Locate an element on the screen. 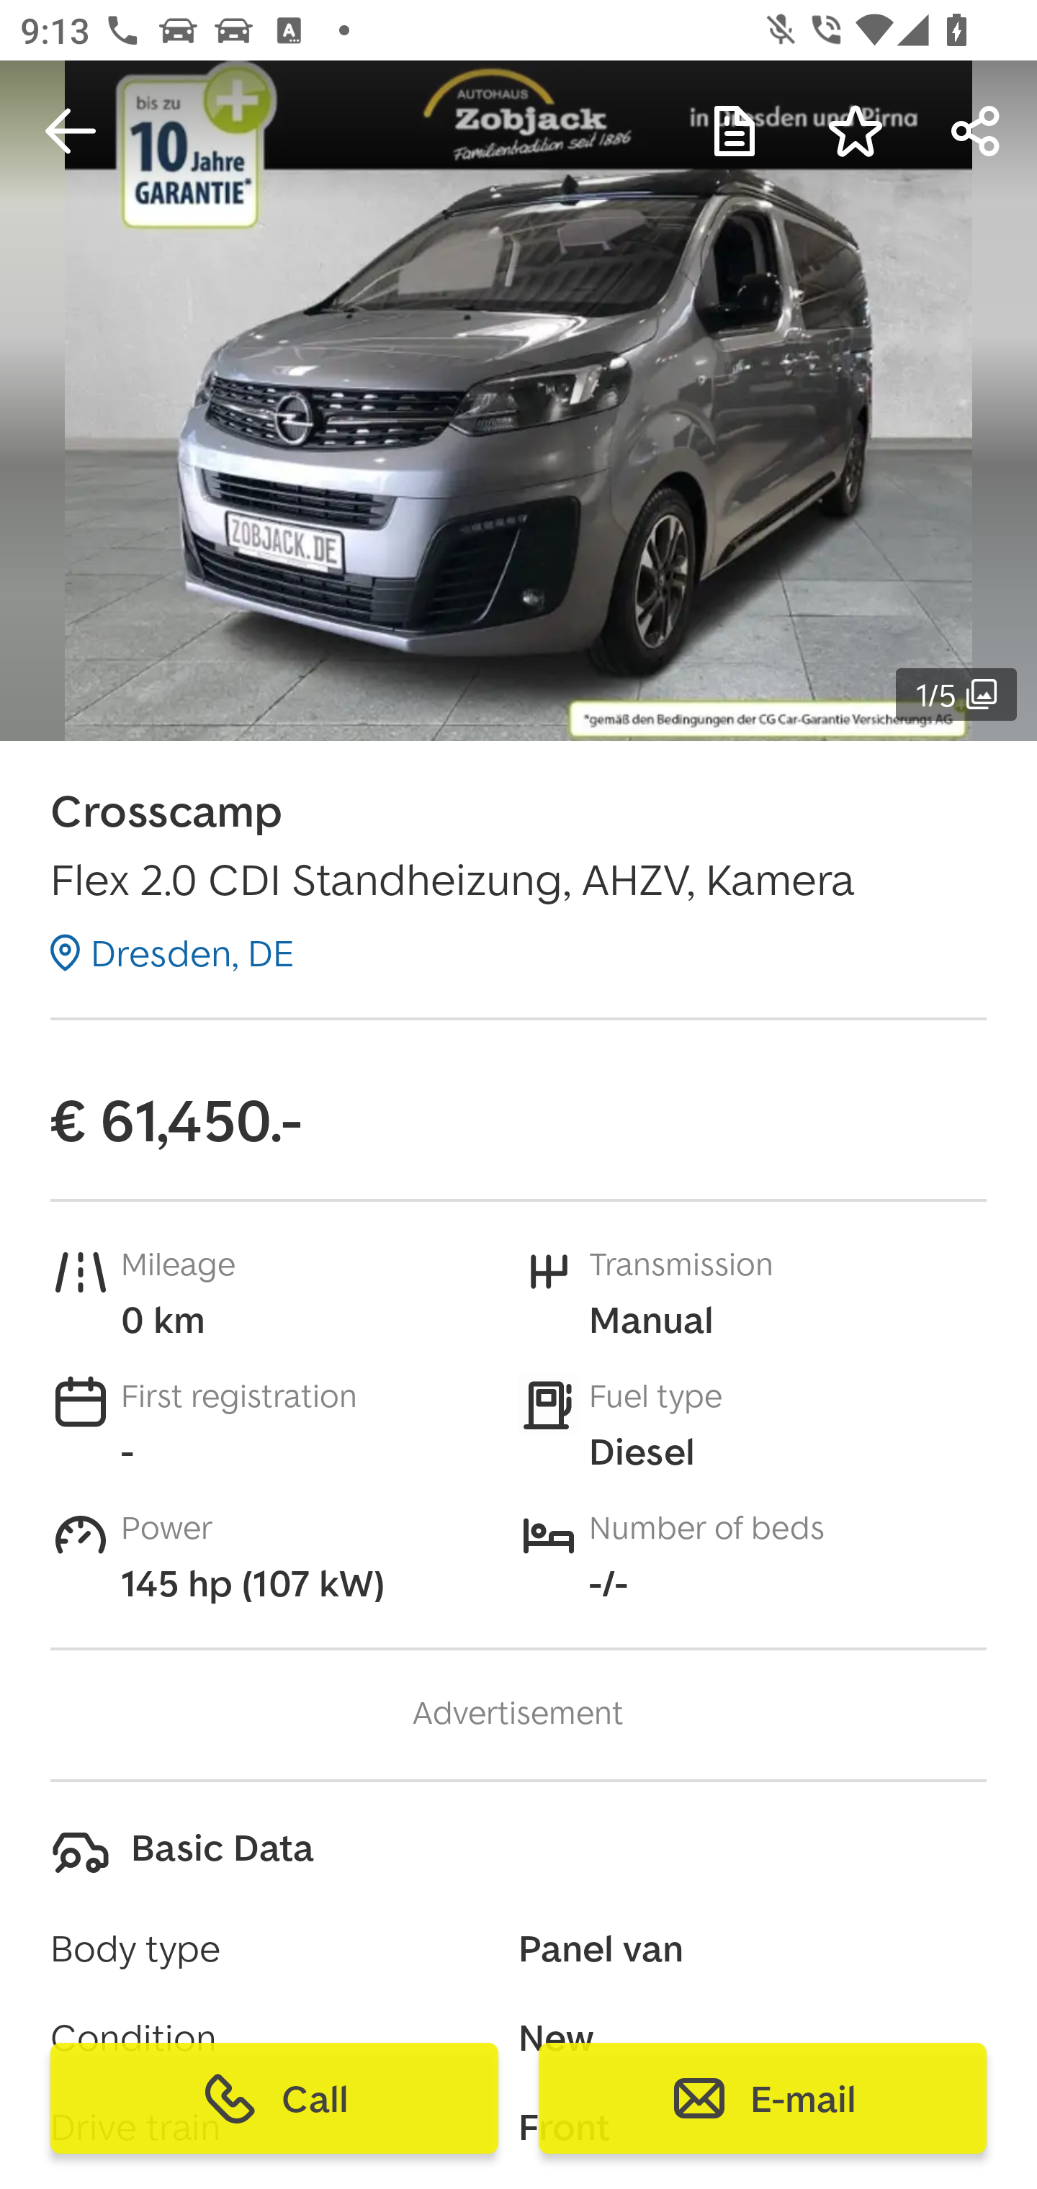 This screenshot has height=2189, width=1037. Save is located at coordinates (856, 131).